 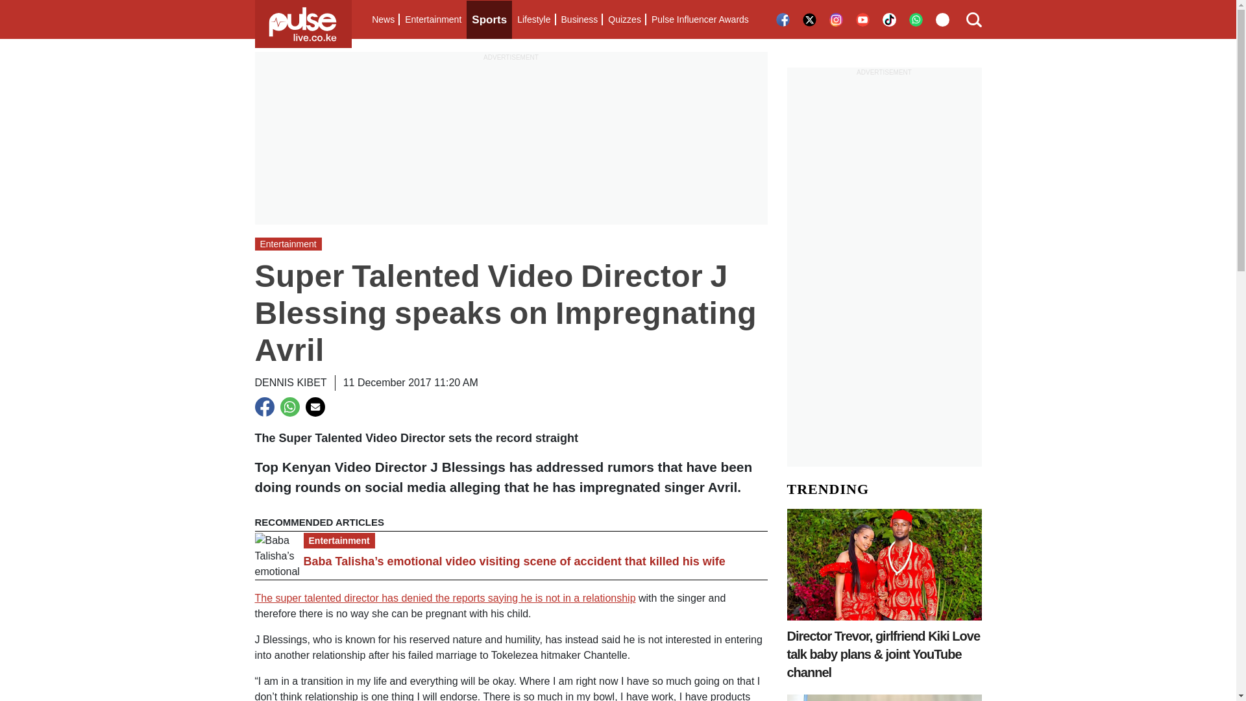 I want to click on Quizzes, so click(x=624, y=19).